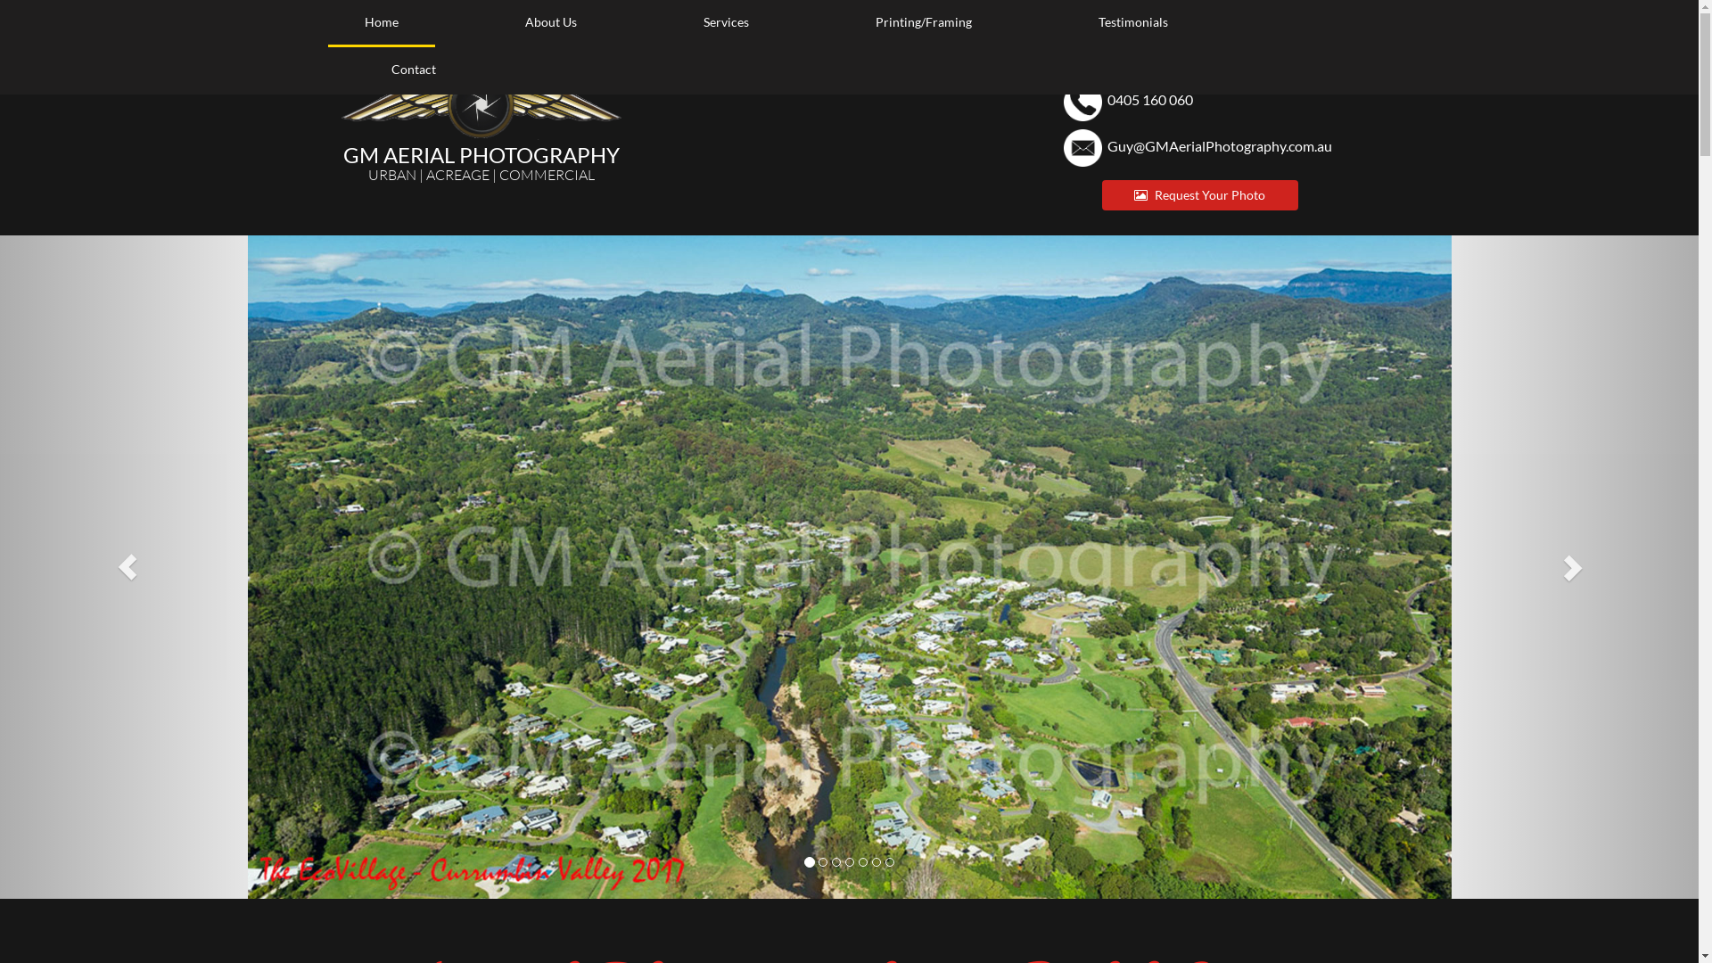  What do you see at coordinates (1571, 567) in the screenshot?
I see `Next` at bounding box center [1571, 567].